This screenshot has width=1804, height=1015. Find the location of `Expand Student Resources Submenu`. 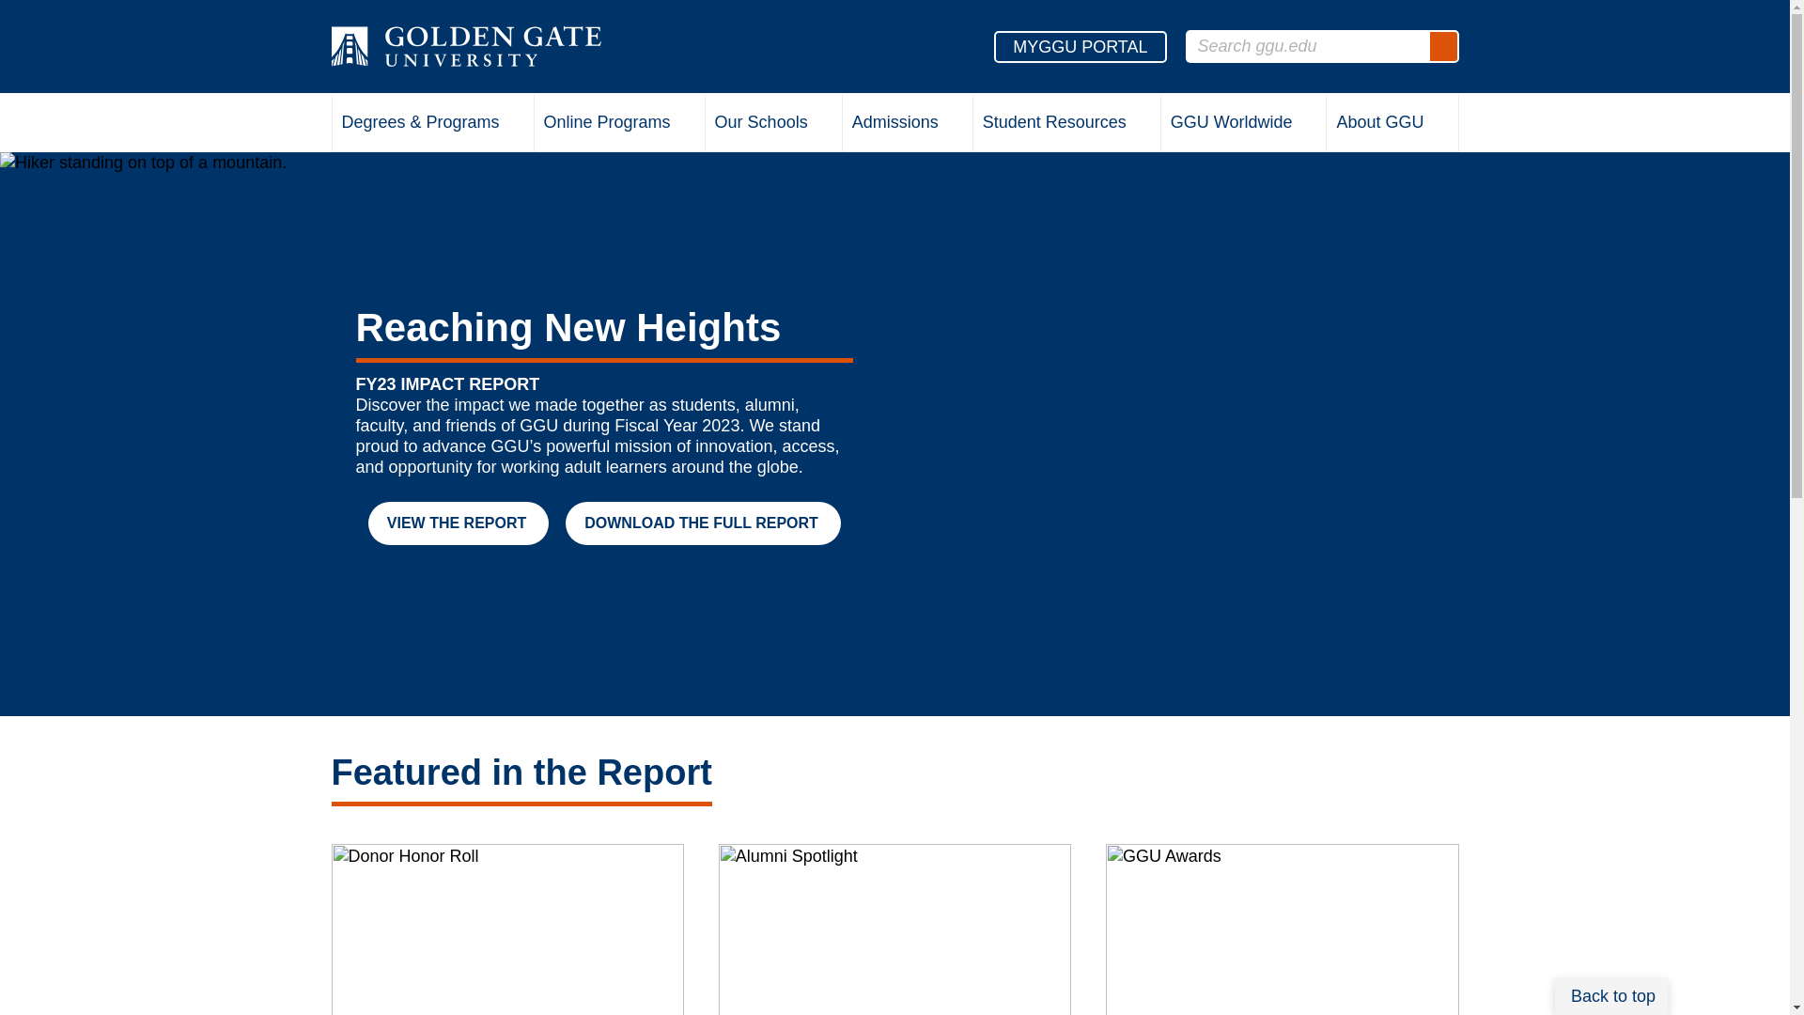

Expand Student Resources Submenu is located at coordinates (1141, 125).